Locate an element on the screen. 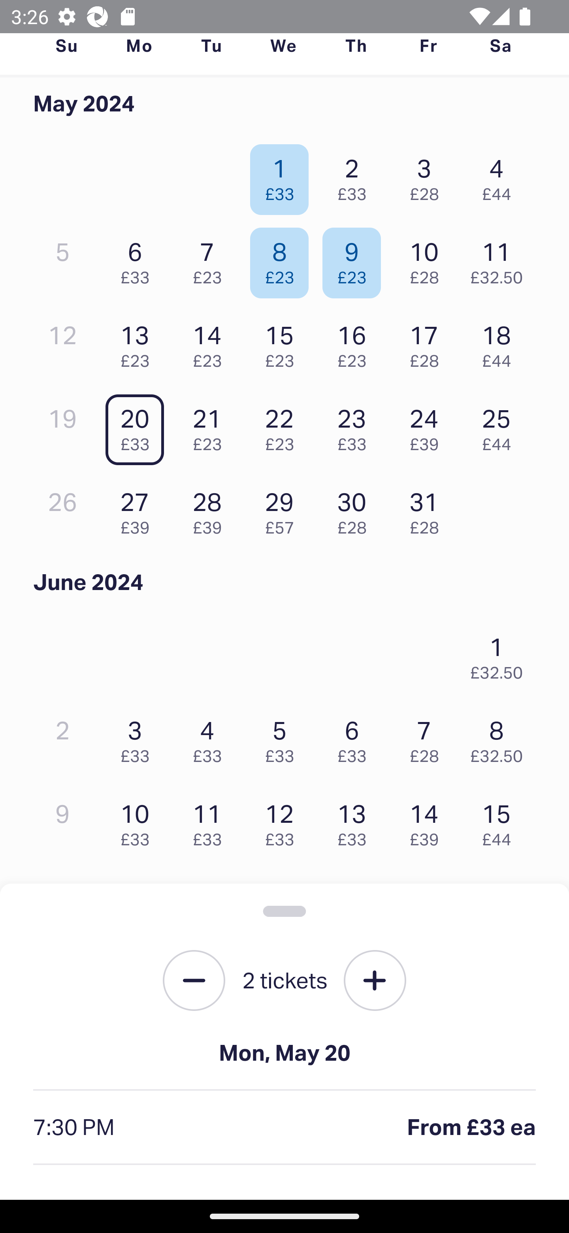 Image resolution: width=569 pixels, height=1233 pixels. 15 £44 is located at coordinates (500, 822).